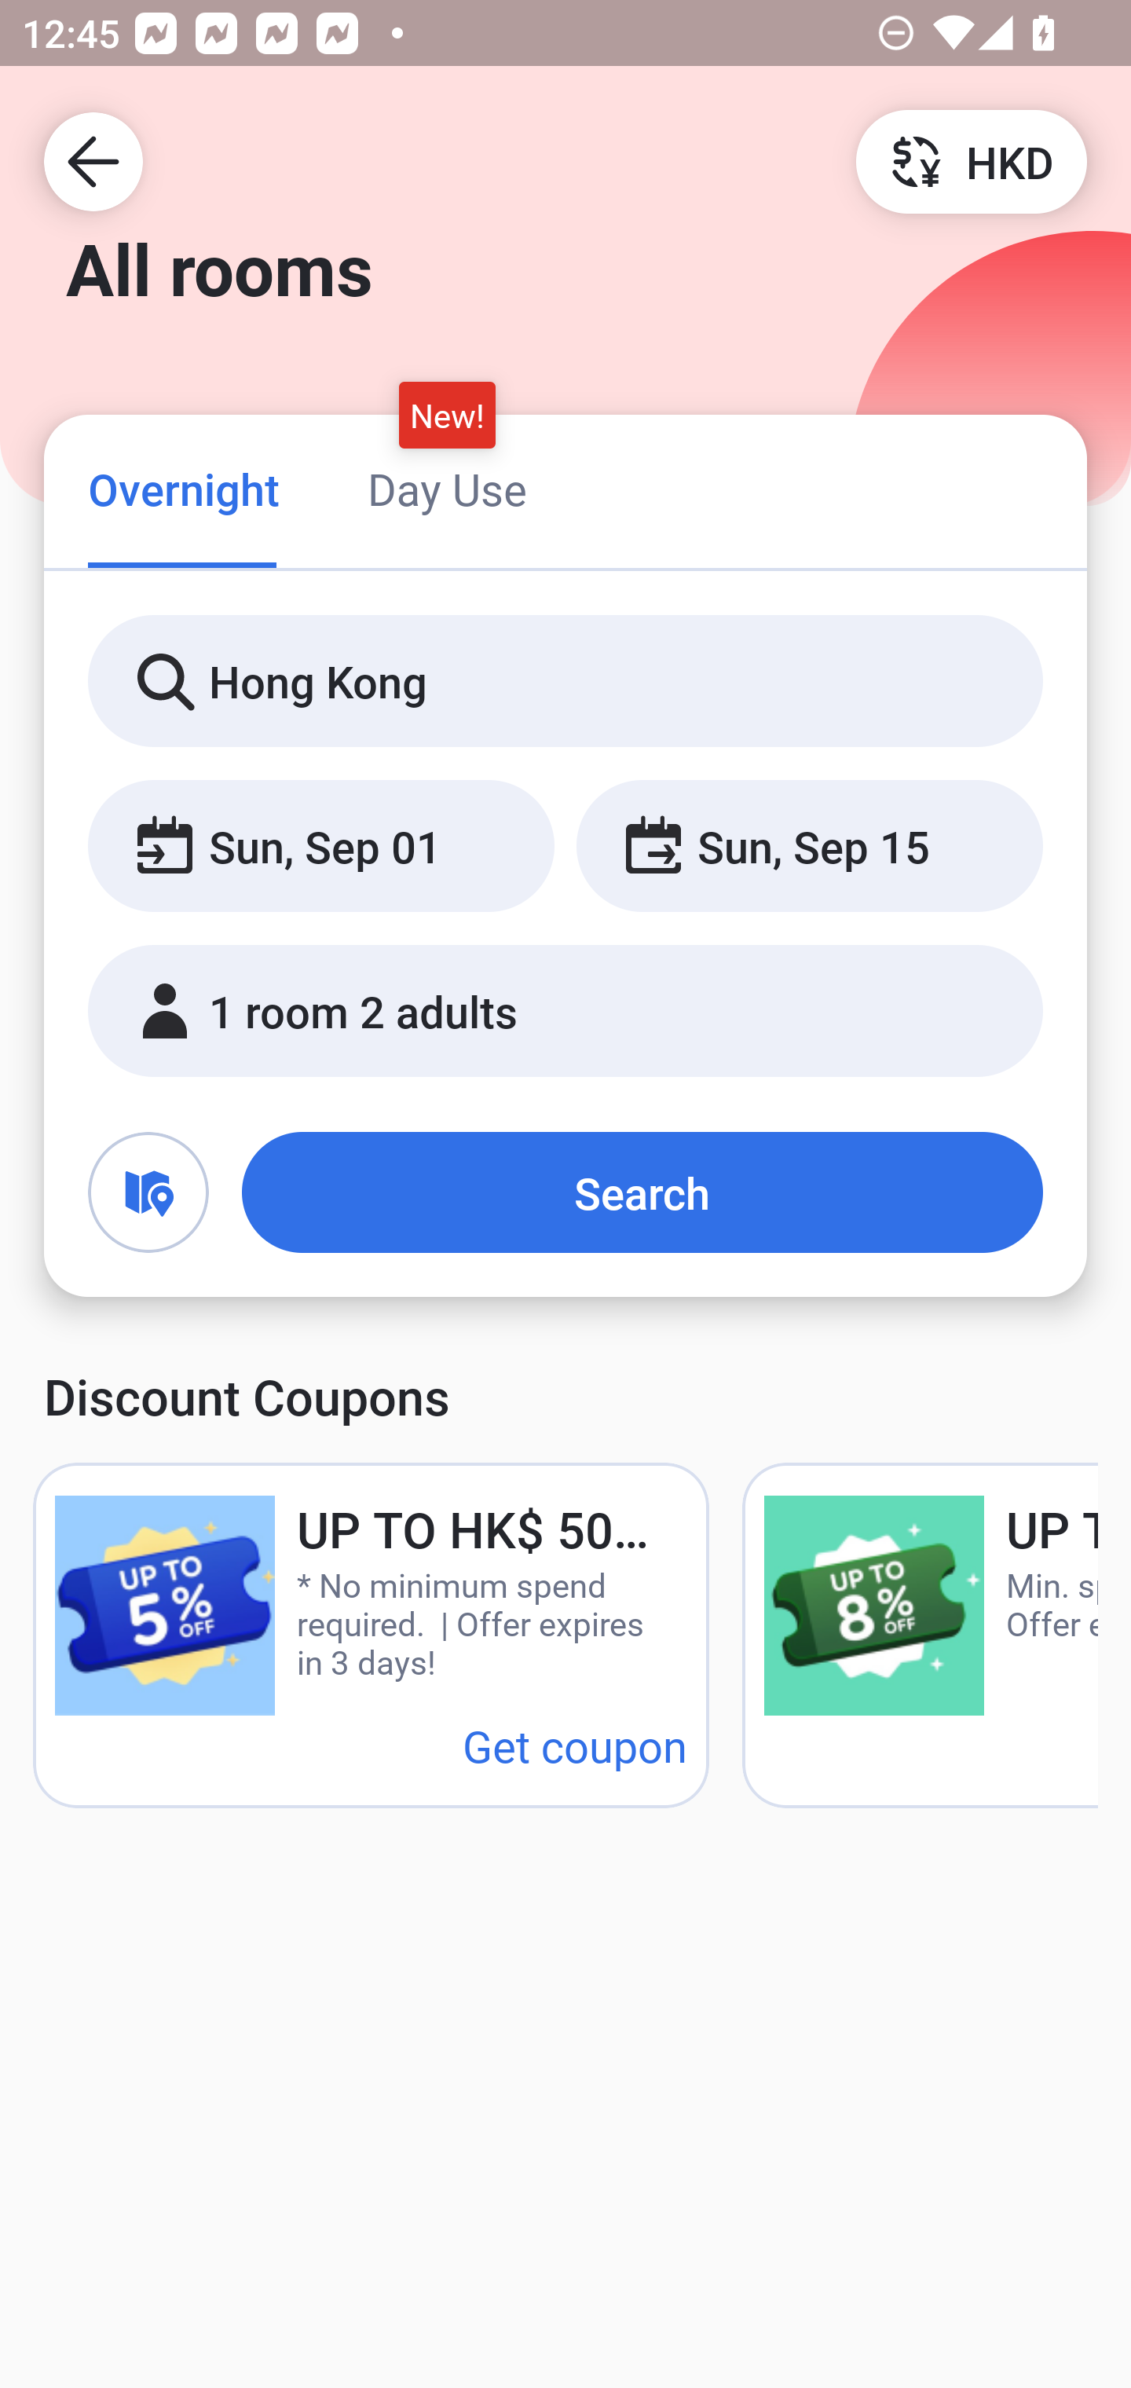 The image size is (1131, 2388). What do you see at coordinates (809, 847) in the screenshot?
I see `Sun, Sep 15` at bounding box center [809, 847].